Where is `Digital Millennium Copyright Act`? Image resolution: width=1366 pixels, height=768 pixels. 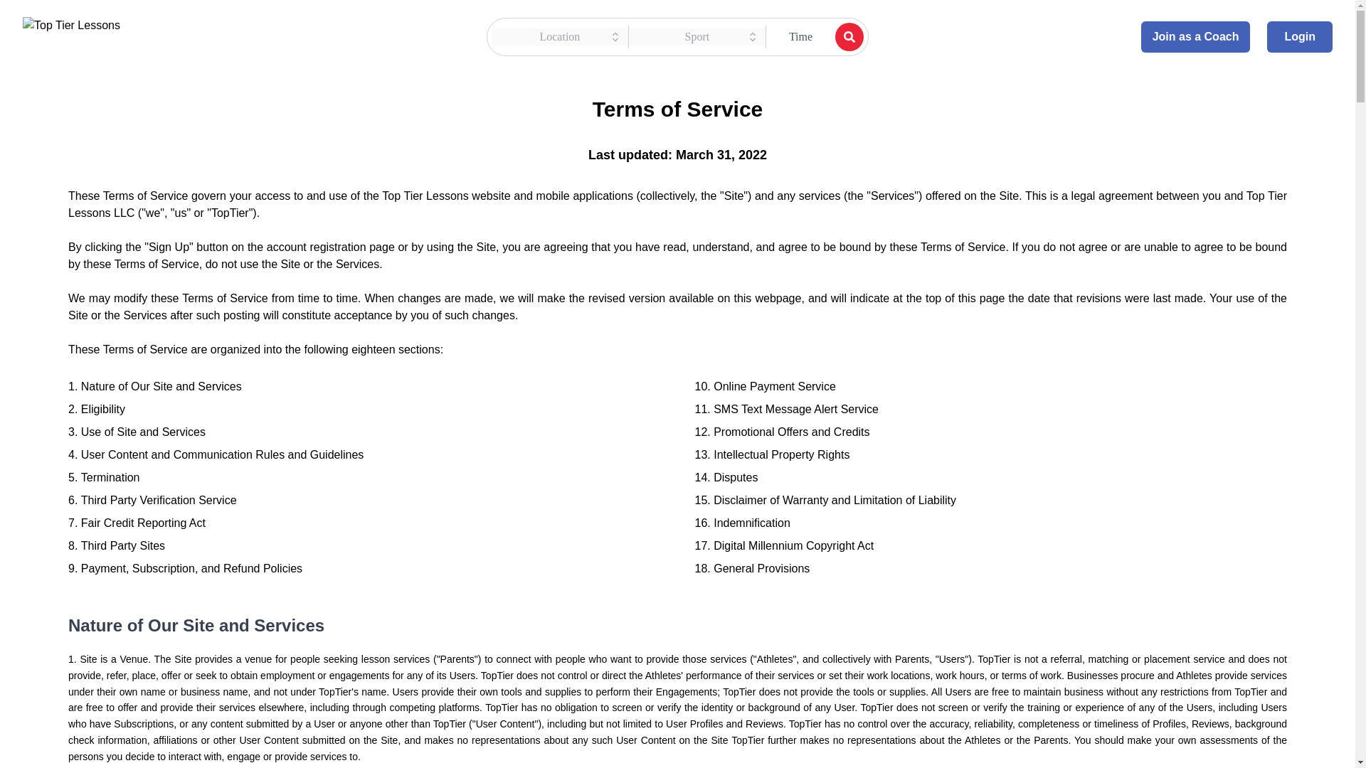
Digital Millennium Copyright Act is located at coordinates (793, 546).